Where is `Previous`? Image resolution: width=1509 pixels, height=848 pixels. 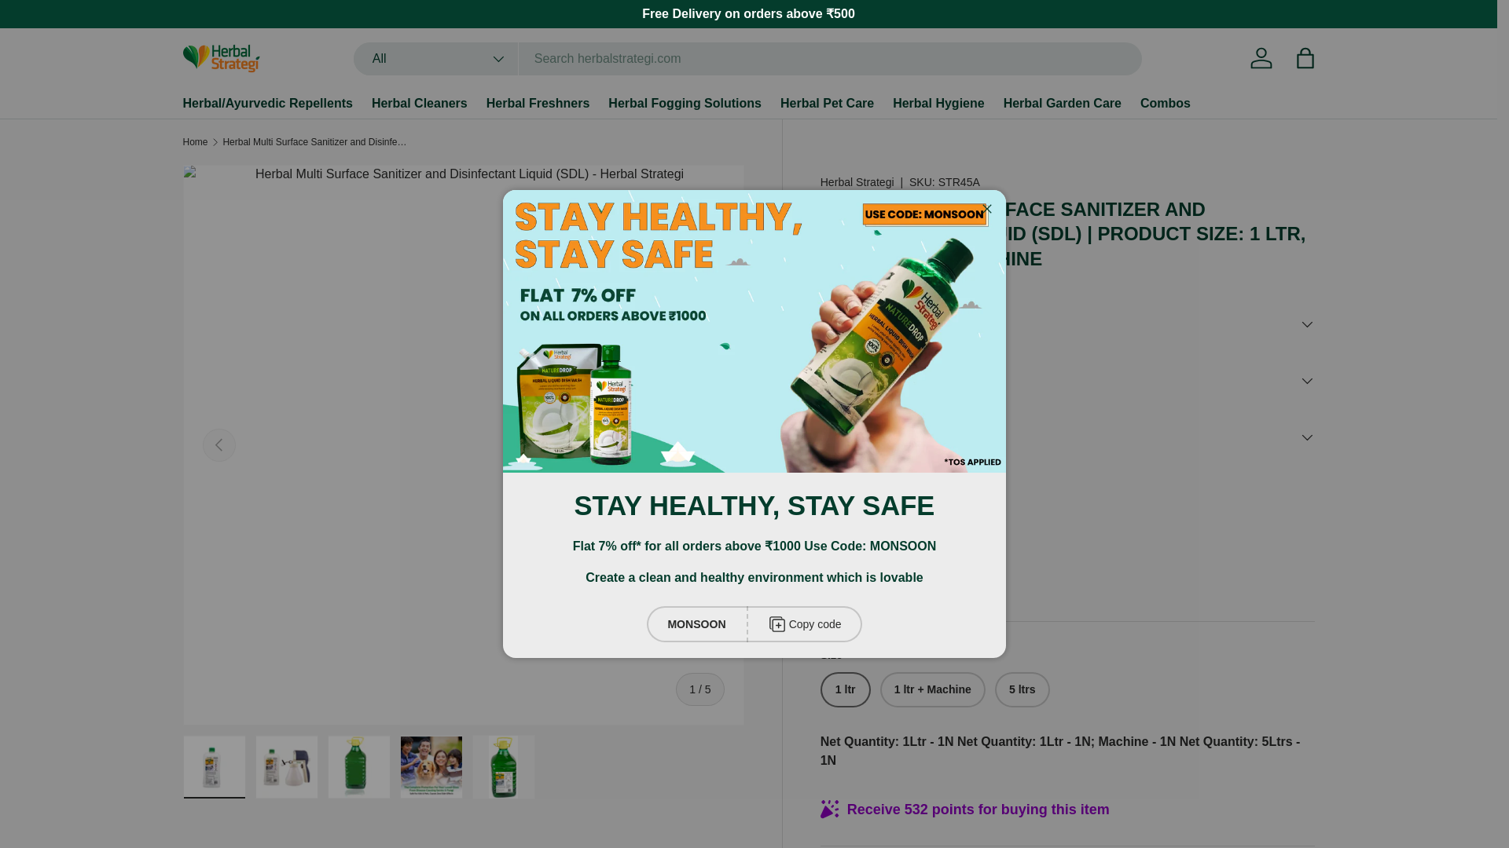 Previous is located at coordinates (218, 444).